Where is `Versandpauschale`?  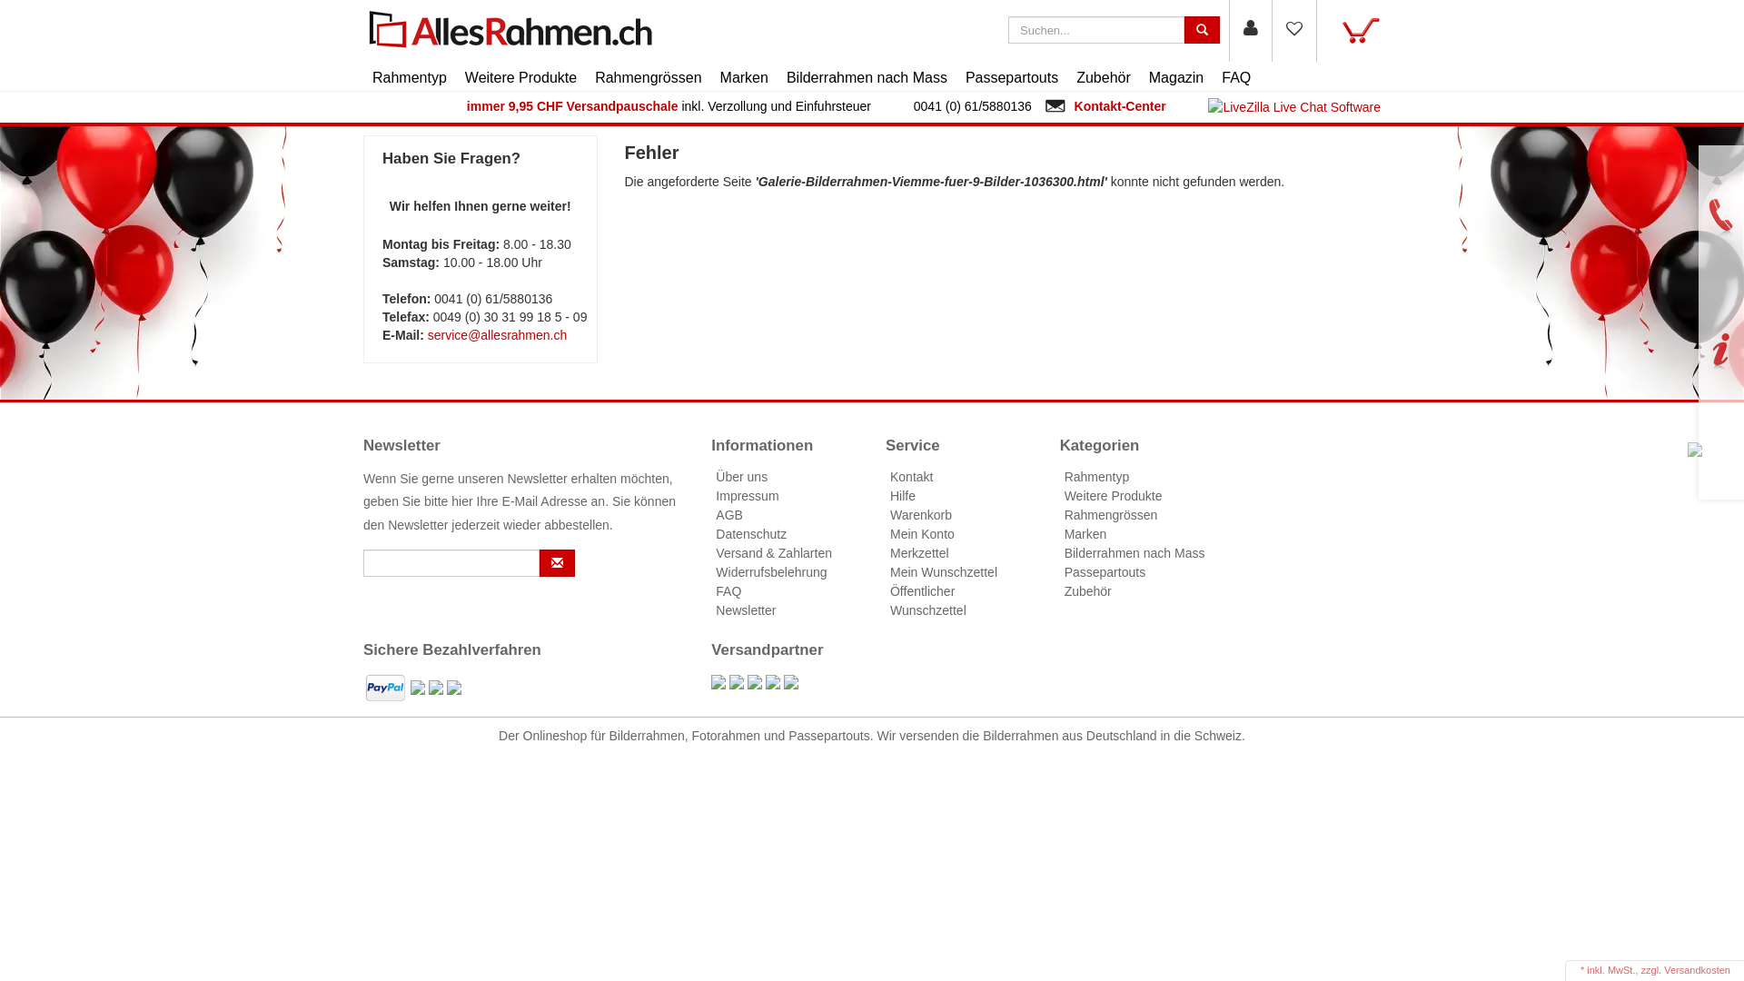
Versandpauschale is located at coordinates (623, 106).